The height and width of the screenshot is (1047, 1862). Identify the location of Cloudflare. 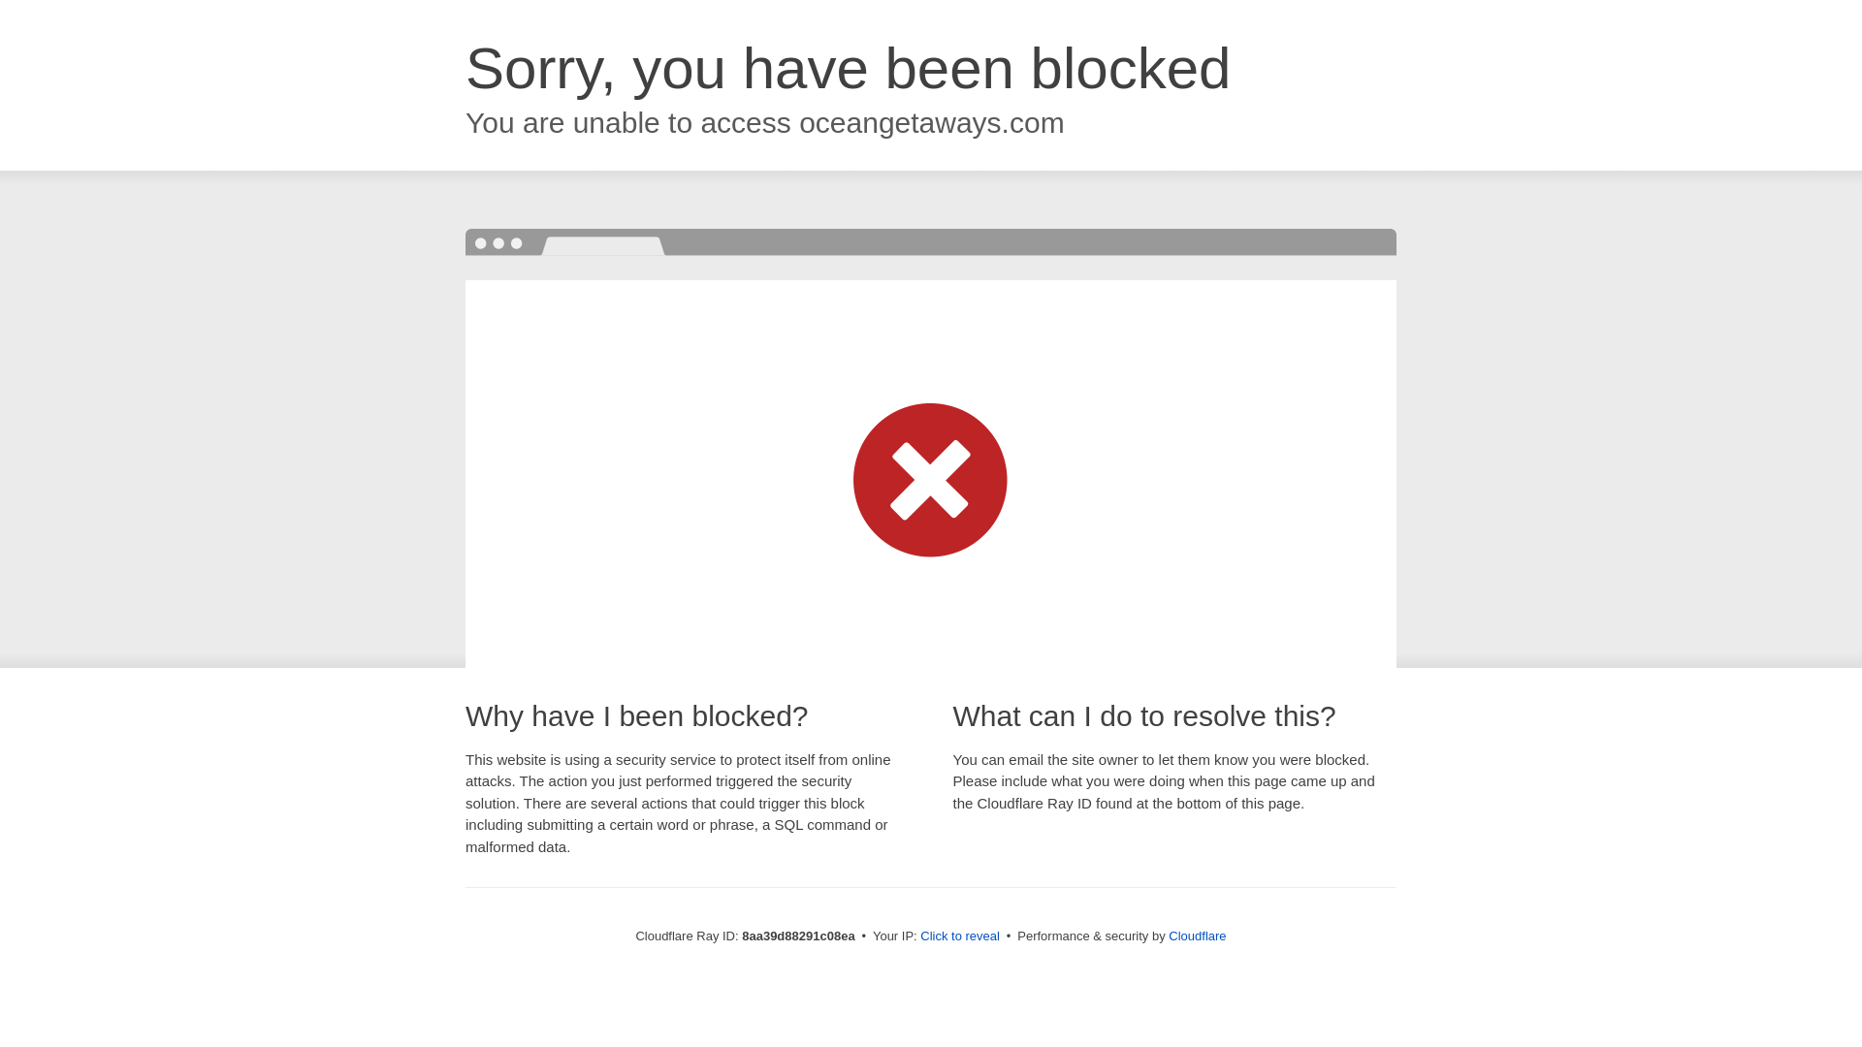
(1197, 936).